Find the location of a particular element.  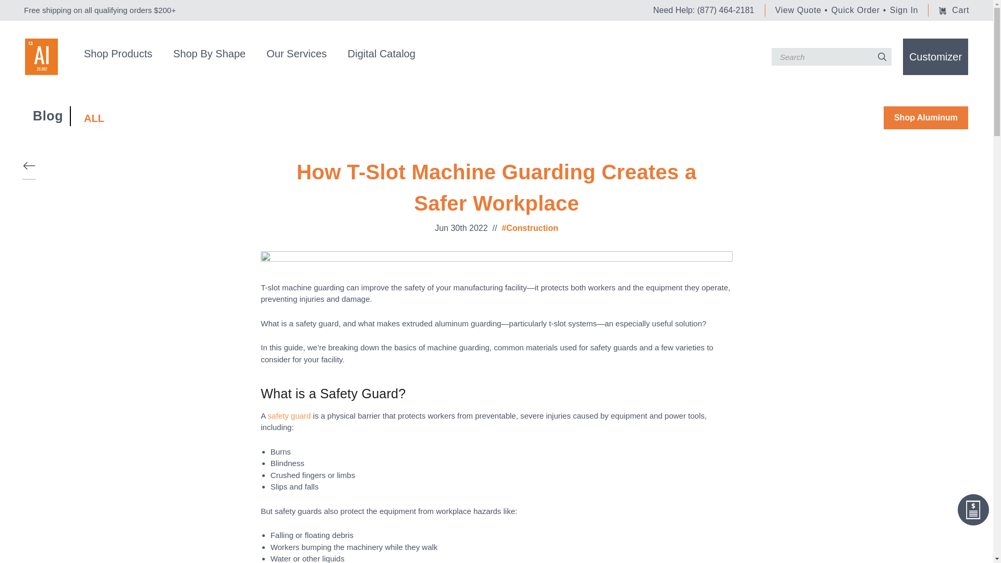

Shop Products is located at coordinates (118, 55).